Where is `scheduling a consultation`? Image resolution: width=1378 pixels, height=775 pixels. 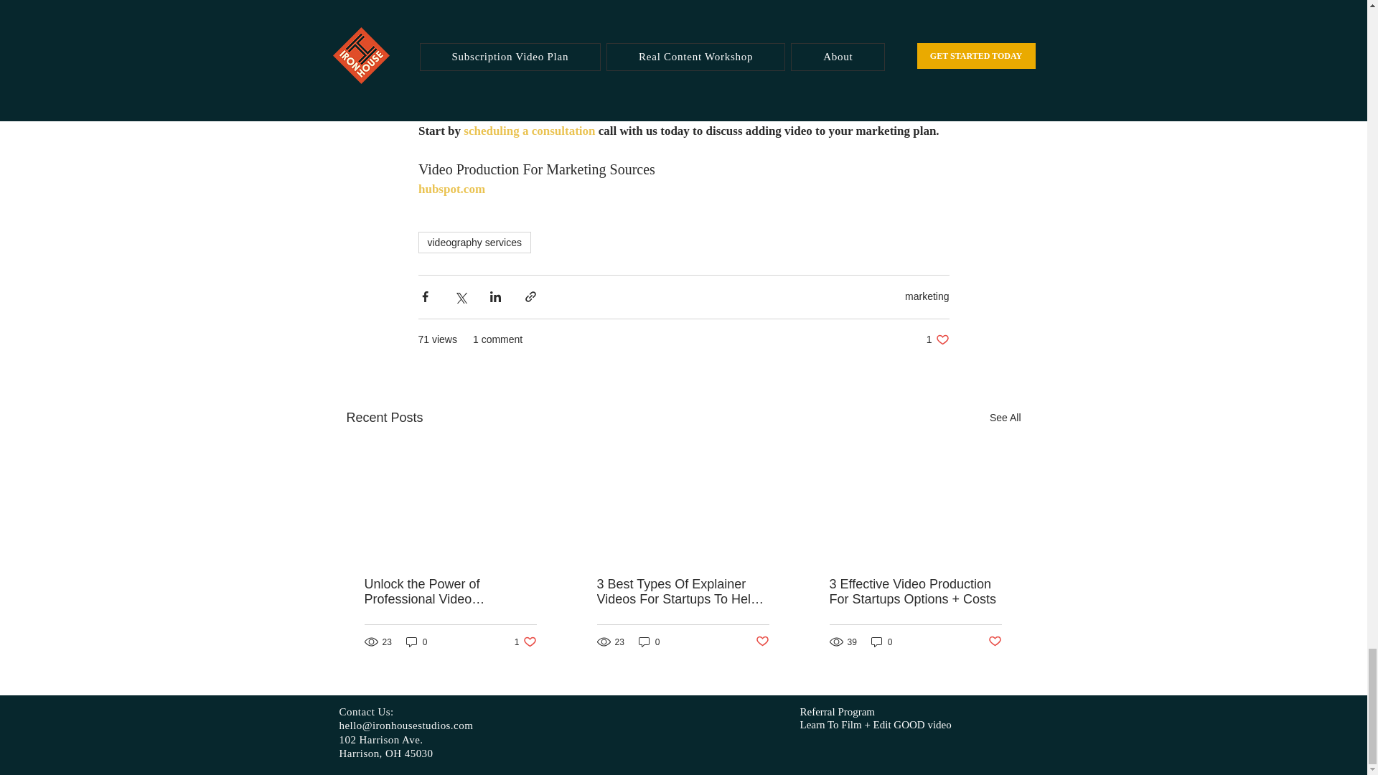 scheduling a consultation is located at coordinates (529, 131).